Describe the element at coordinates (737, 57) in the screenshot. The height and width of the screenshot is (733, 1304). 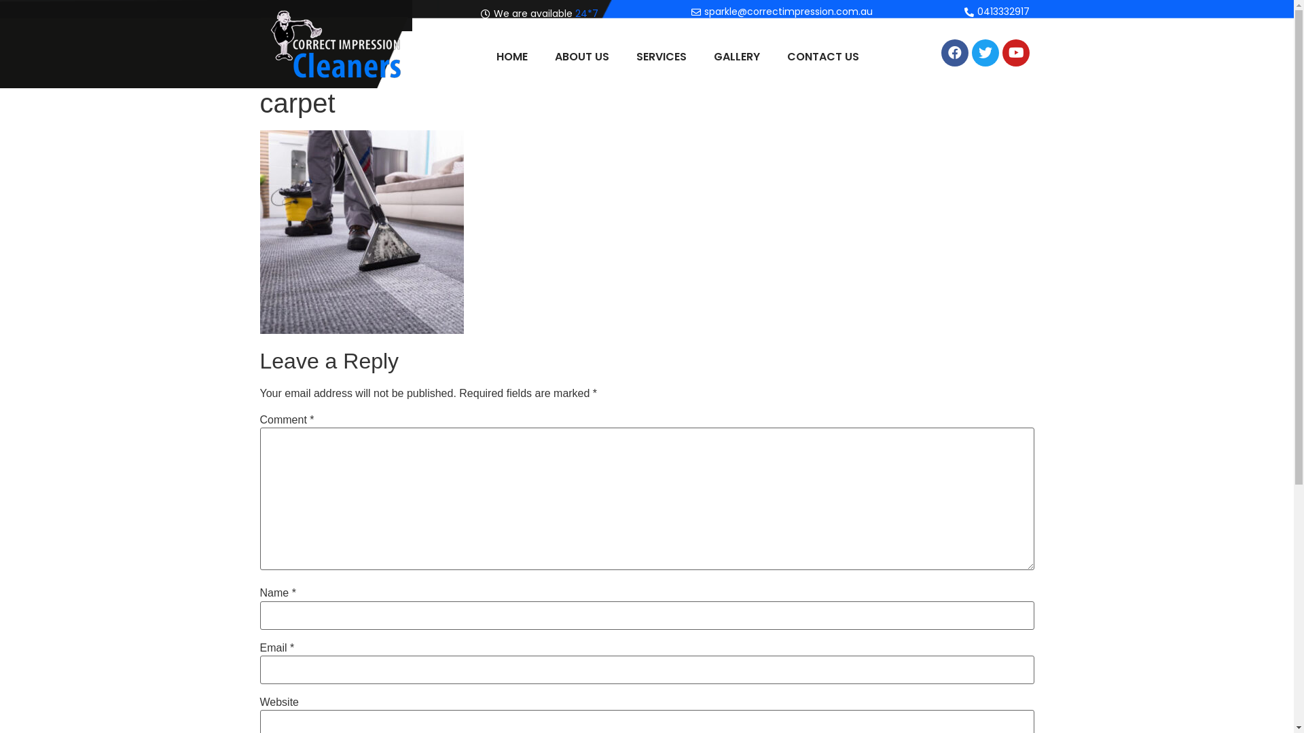
I see `GALLERY` at that location.